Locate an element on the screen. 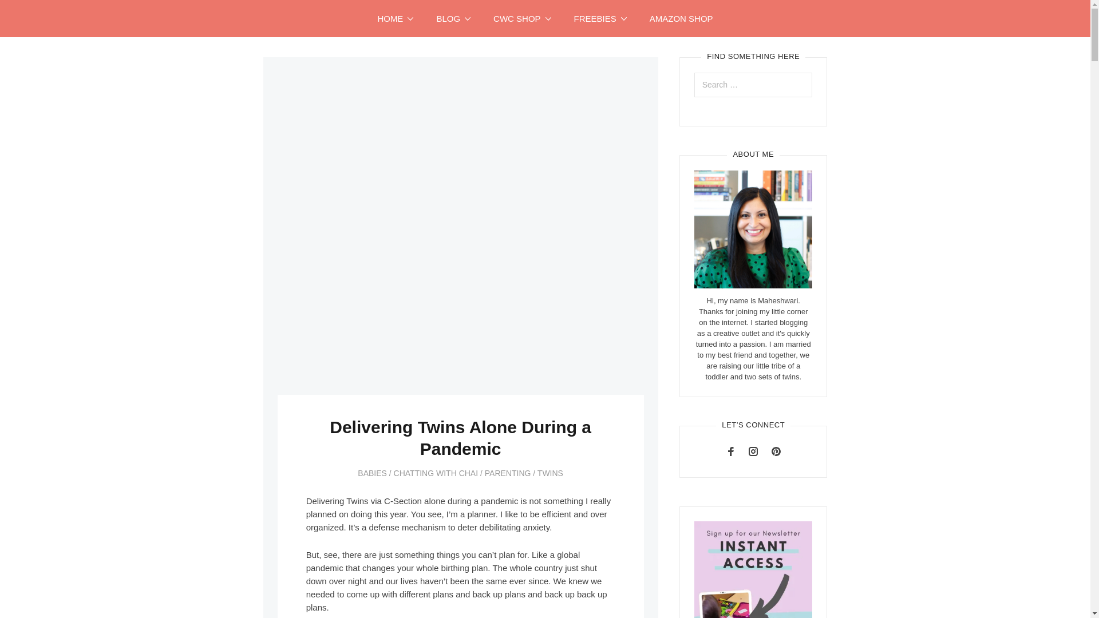 The width and height of the screenshot is (1099, 618). HOME is located at coordinates (395, 18).